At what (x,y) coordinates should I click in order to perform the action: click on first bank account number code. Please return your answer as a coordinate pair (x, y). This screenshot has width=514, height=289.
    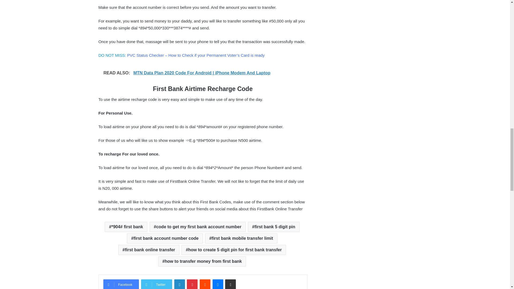
    Looking at the image, I should click on (165, 238).